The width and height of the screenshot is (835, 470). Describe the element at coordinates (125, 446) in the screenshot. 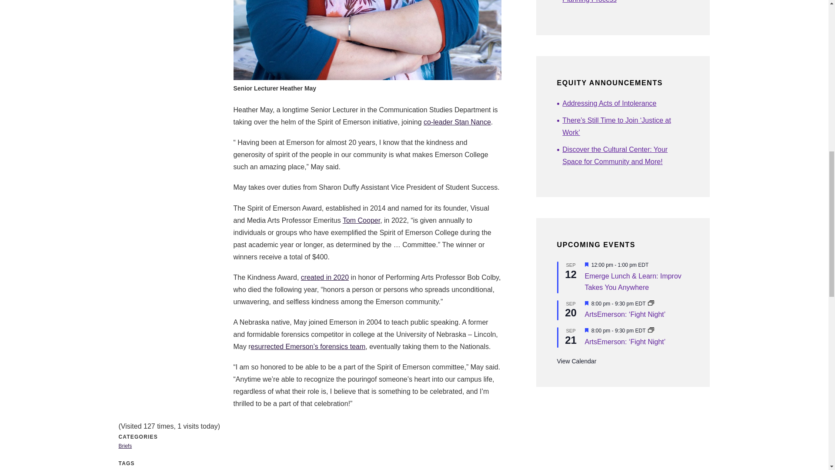

I see `Briefs` at that location.